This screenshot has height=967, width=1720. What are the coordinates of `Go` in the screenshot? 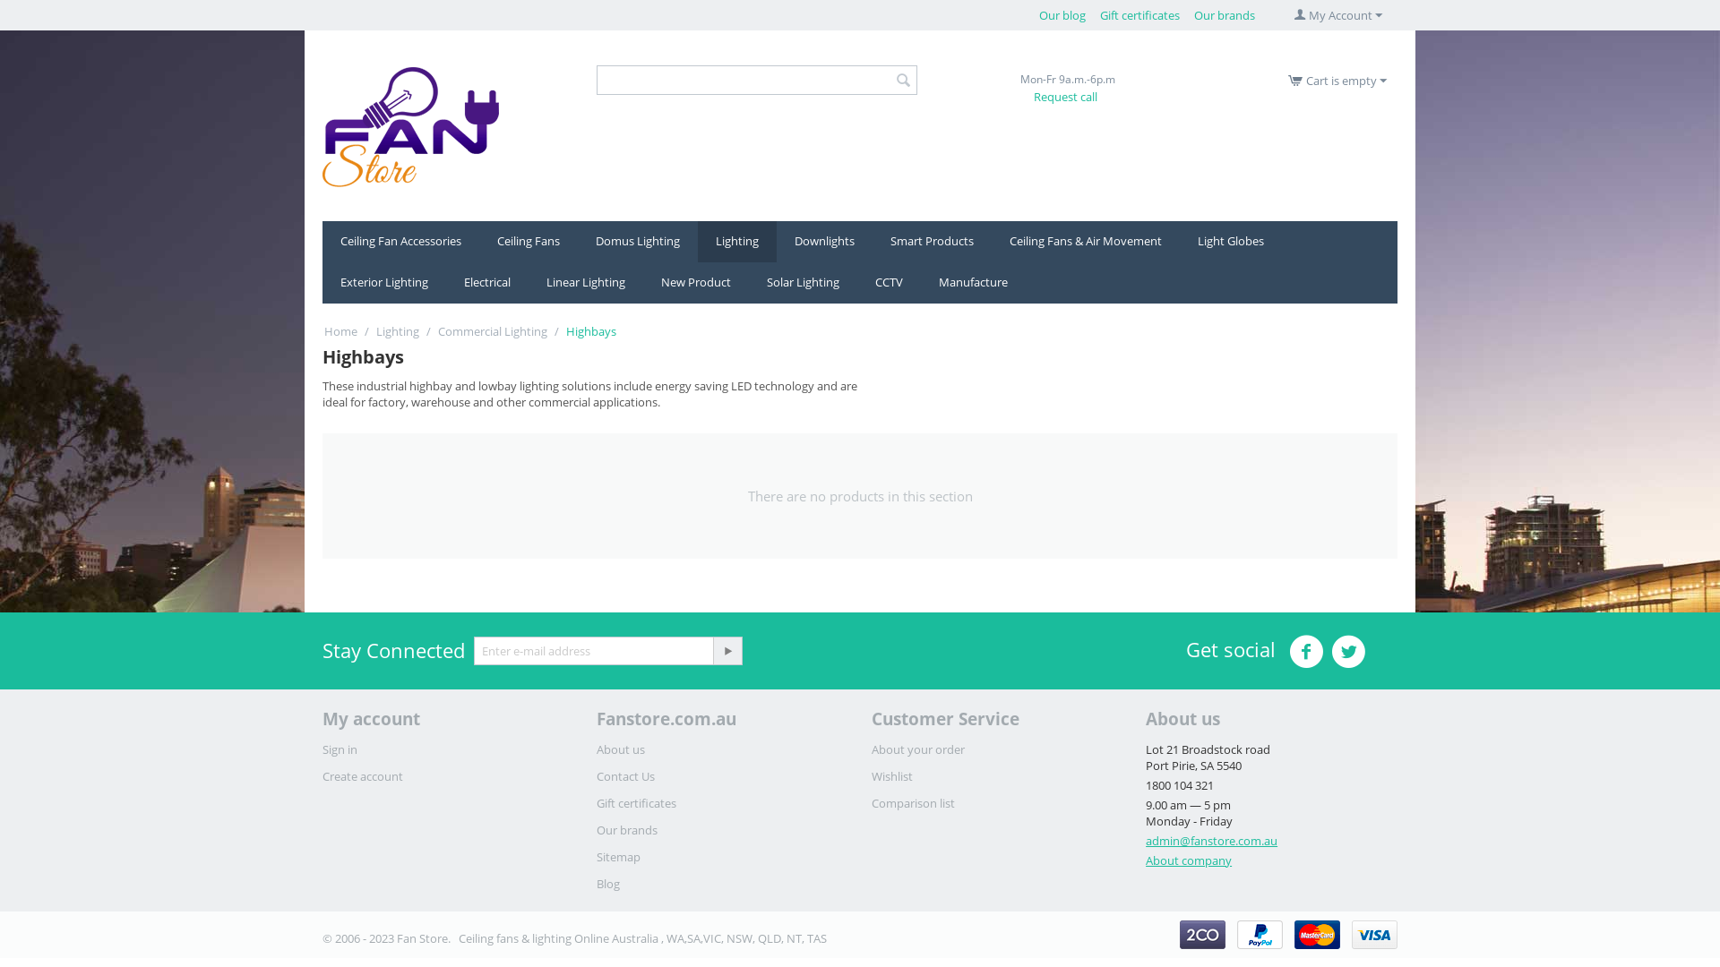 It's located at (727, 651).